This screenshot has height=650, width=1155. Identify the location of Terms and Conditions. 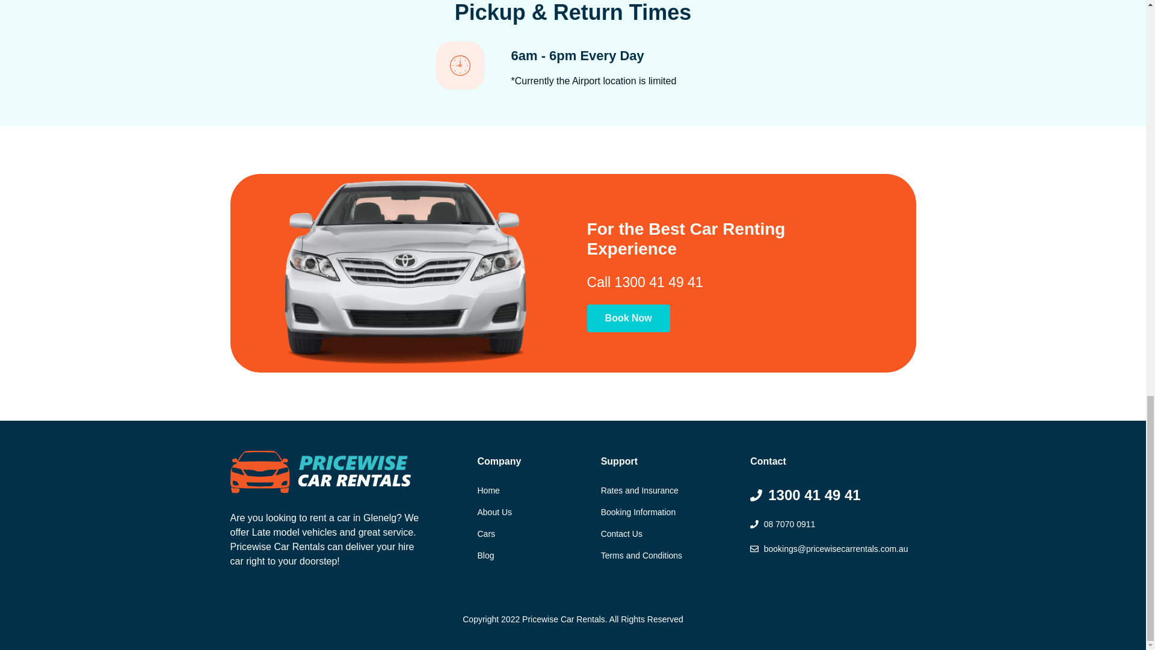
(670, 556).